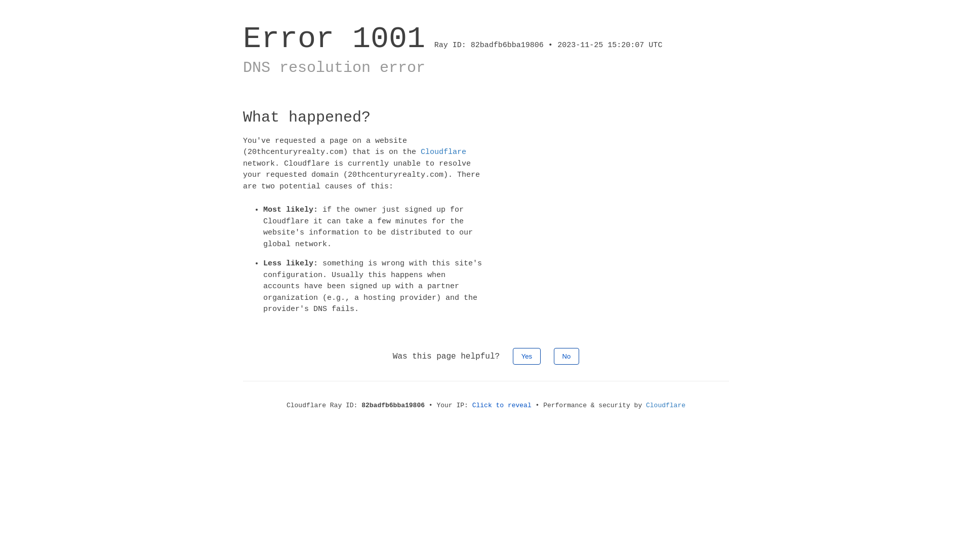  Describe the element at coordinates (443, 152) in the screenshot. I see `Cloudflare` at that location.